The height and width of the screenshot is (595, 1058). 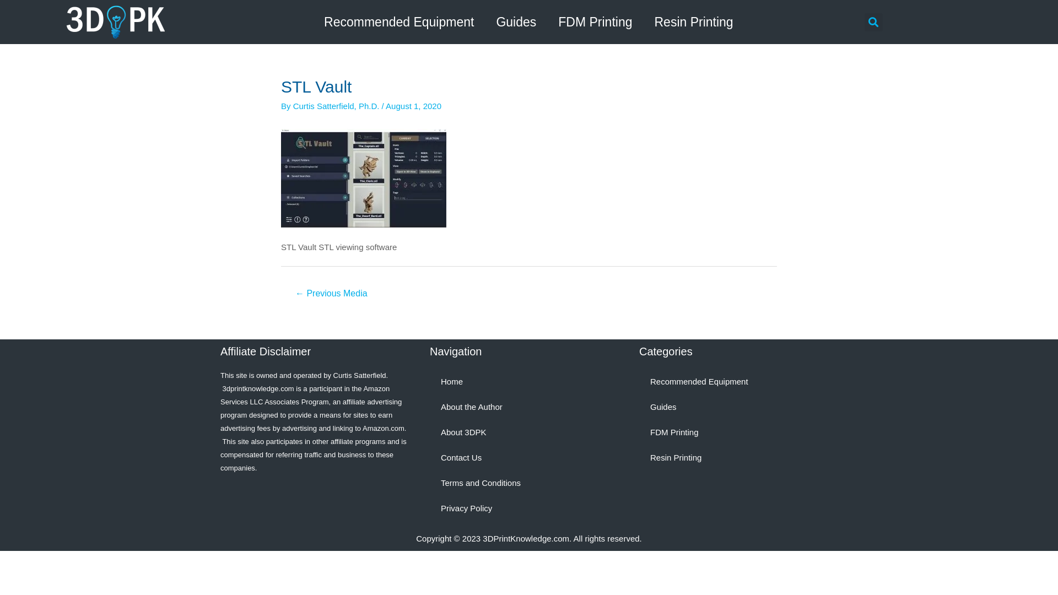 I want to click on FDM Printing, so click(x=738, y=432).